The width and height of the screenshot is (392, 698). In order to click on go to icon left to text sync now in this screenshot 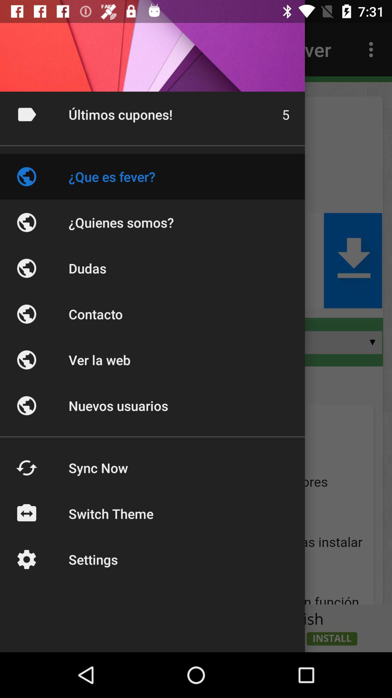, I will do `click(26, 468)`.